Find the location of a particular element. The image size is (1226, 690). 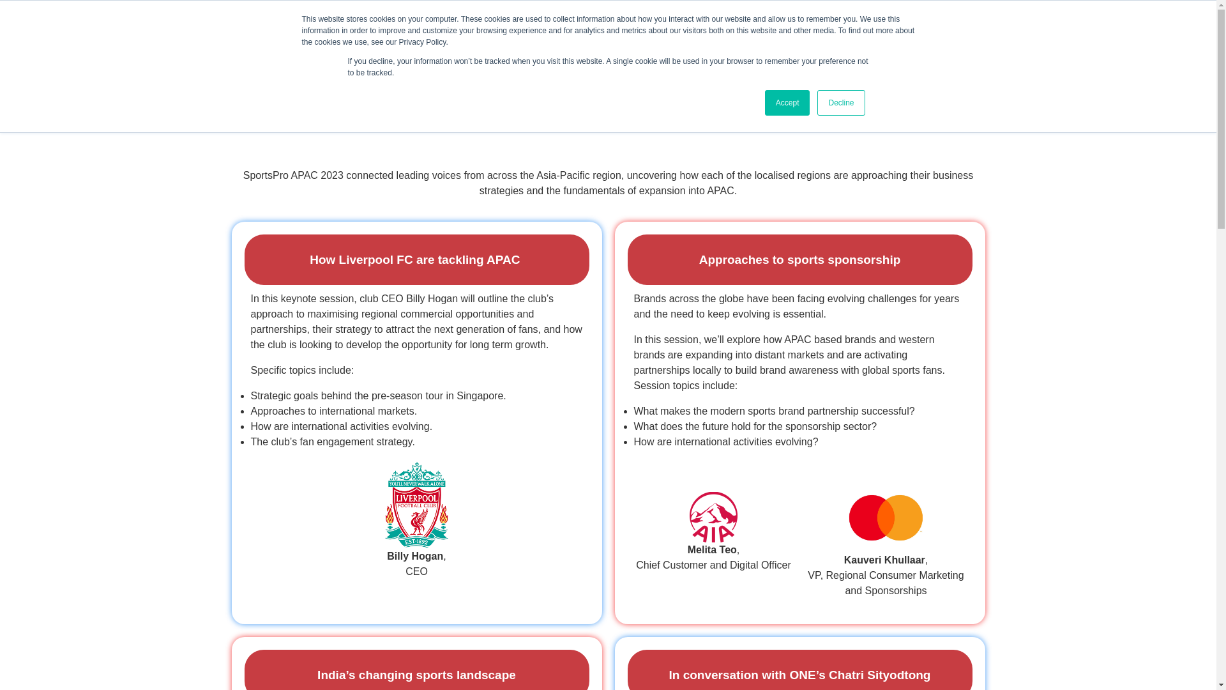

2024 Content is located at coordinates (398, 33).